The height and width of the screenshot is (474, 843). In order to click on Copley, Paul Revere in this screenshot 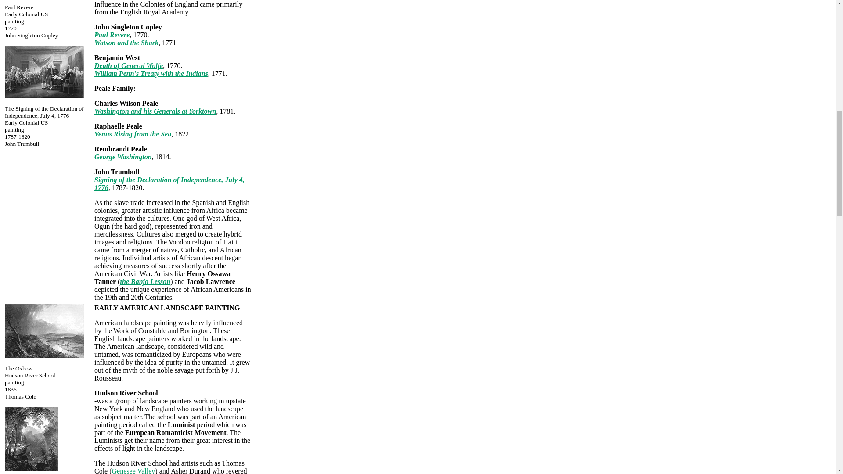, I will do `click(112, 35)`.